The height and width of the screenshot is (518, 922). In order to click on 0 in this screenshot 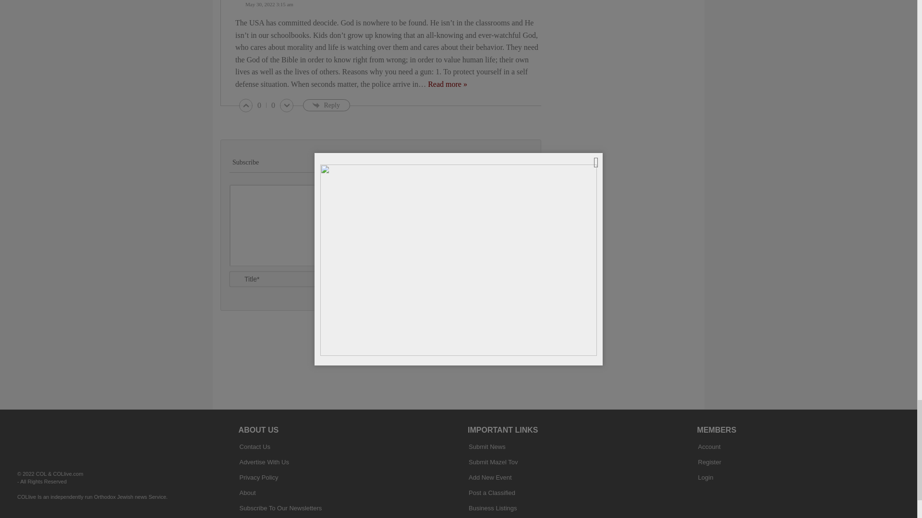, I will do `click(273, 106)`.